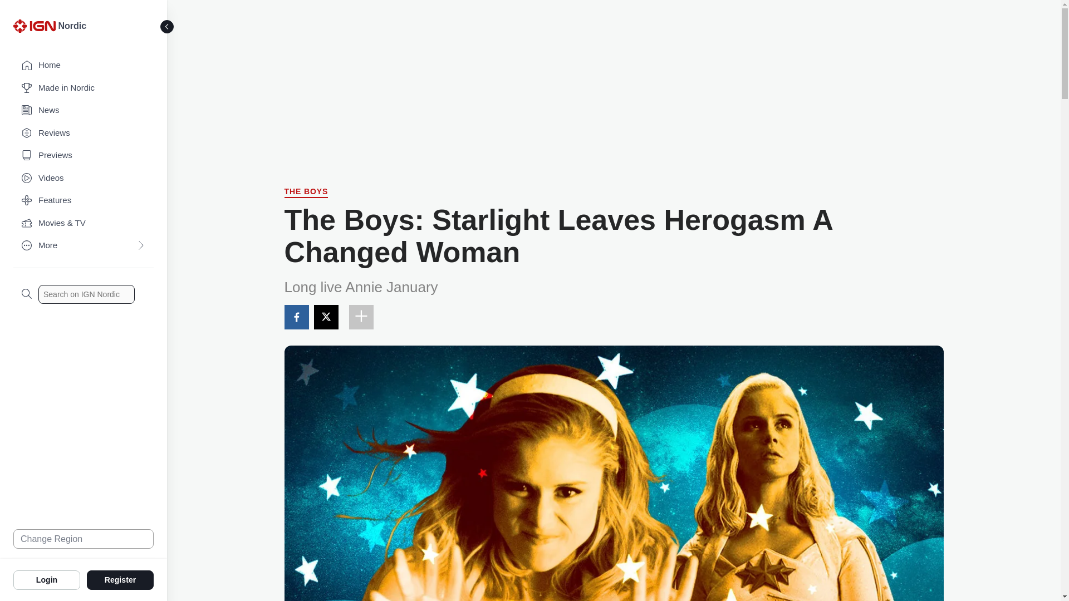  I want to click on IGN Logo, so click(36, 29).